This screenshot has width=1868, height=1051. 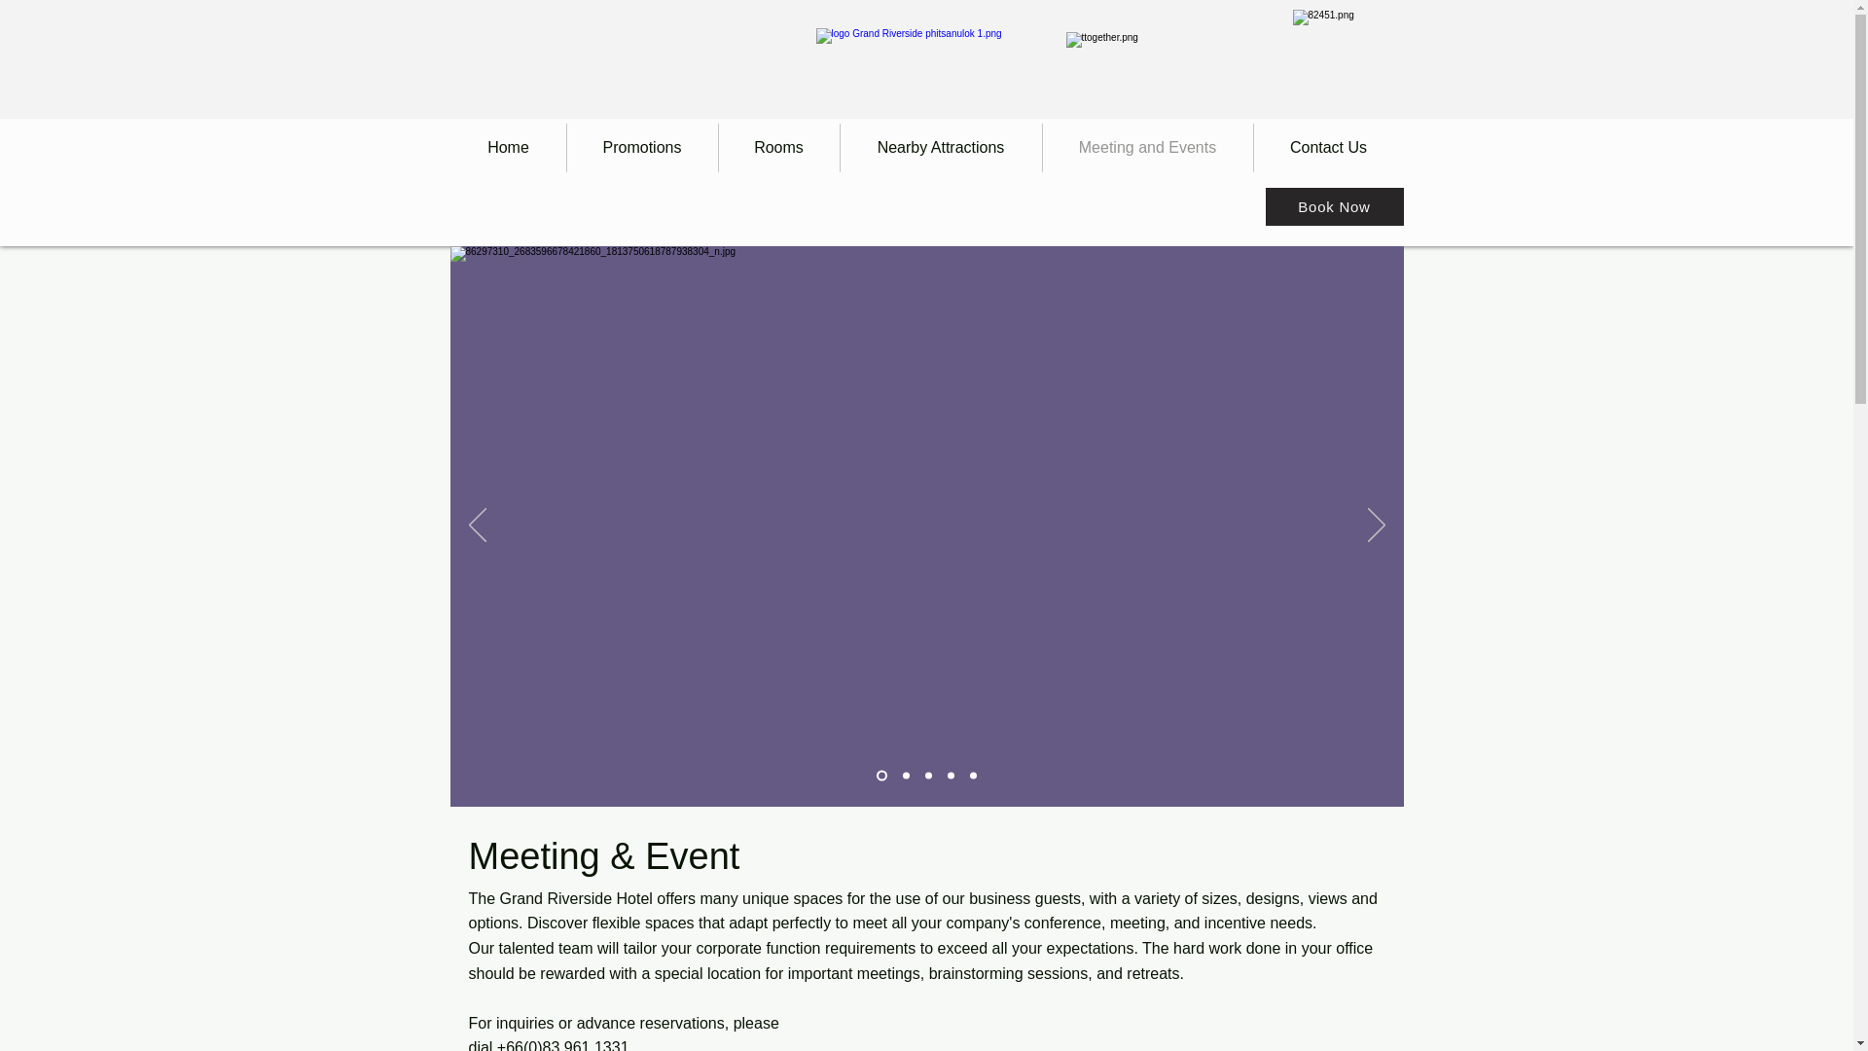 I want to click on Contact Us, so click(x=1327, y=148).